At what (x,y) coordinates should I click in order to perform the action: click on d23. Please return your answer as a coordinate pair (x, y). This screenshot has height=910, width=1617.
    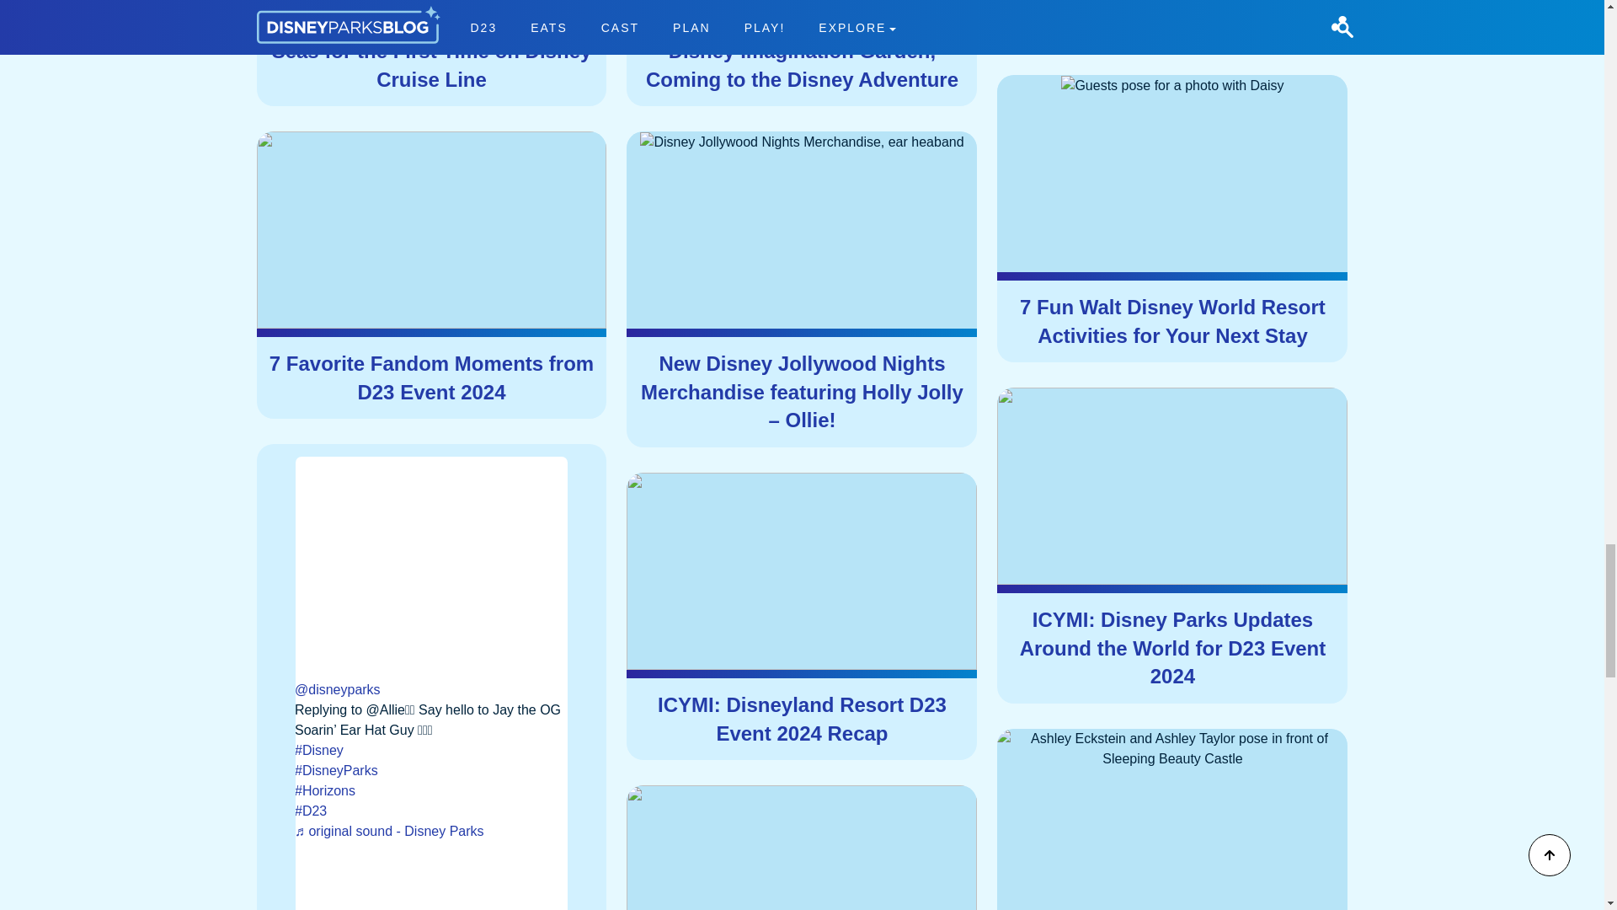
    Looking at the image, I should click on (431, 811).